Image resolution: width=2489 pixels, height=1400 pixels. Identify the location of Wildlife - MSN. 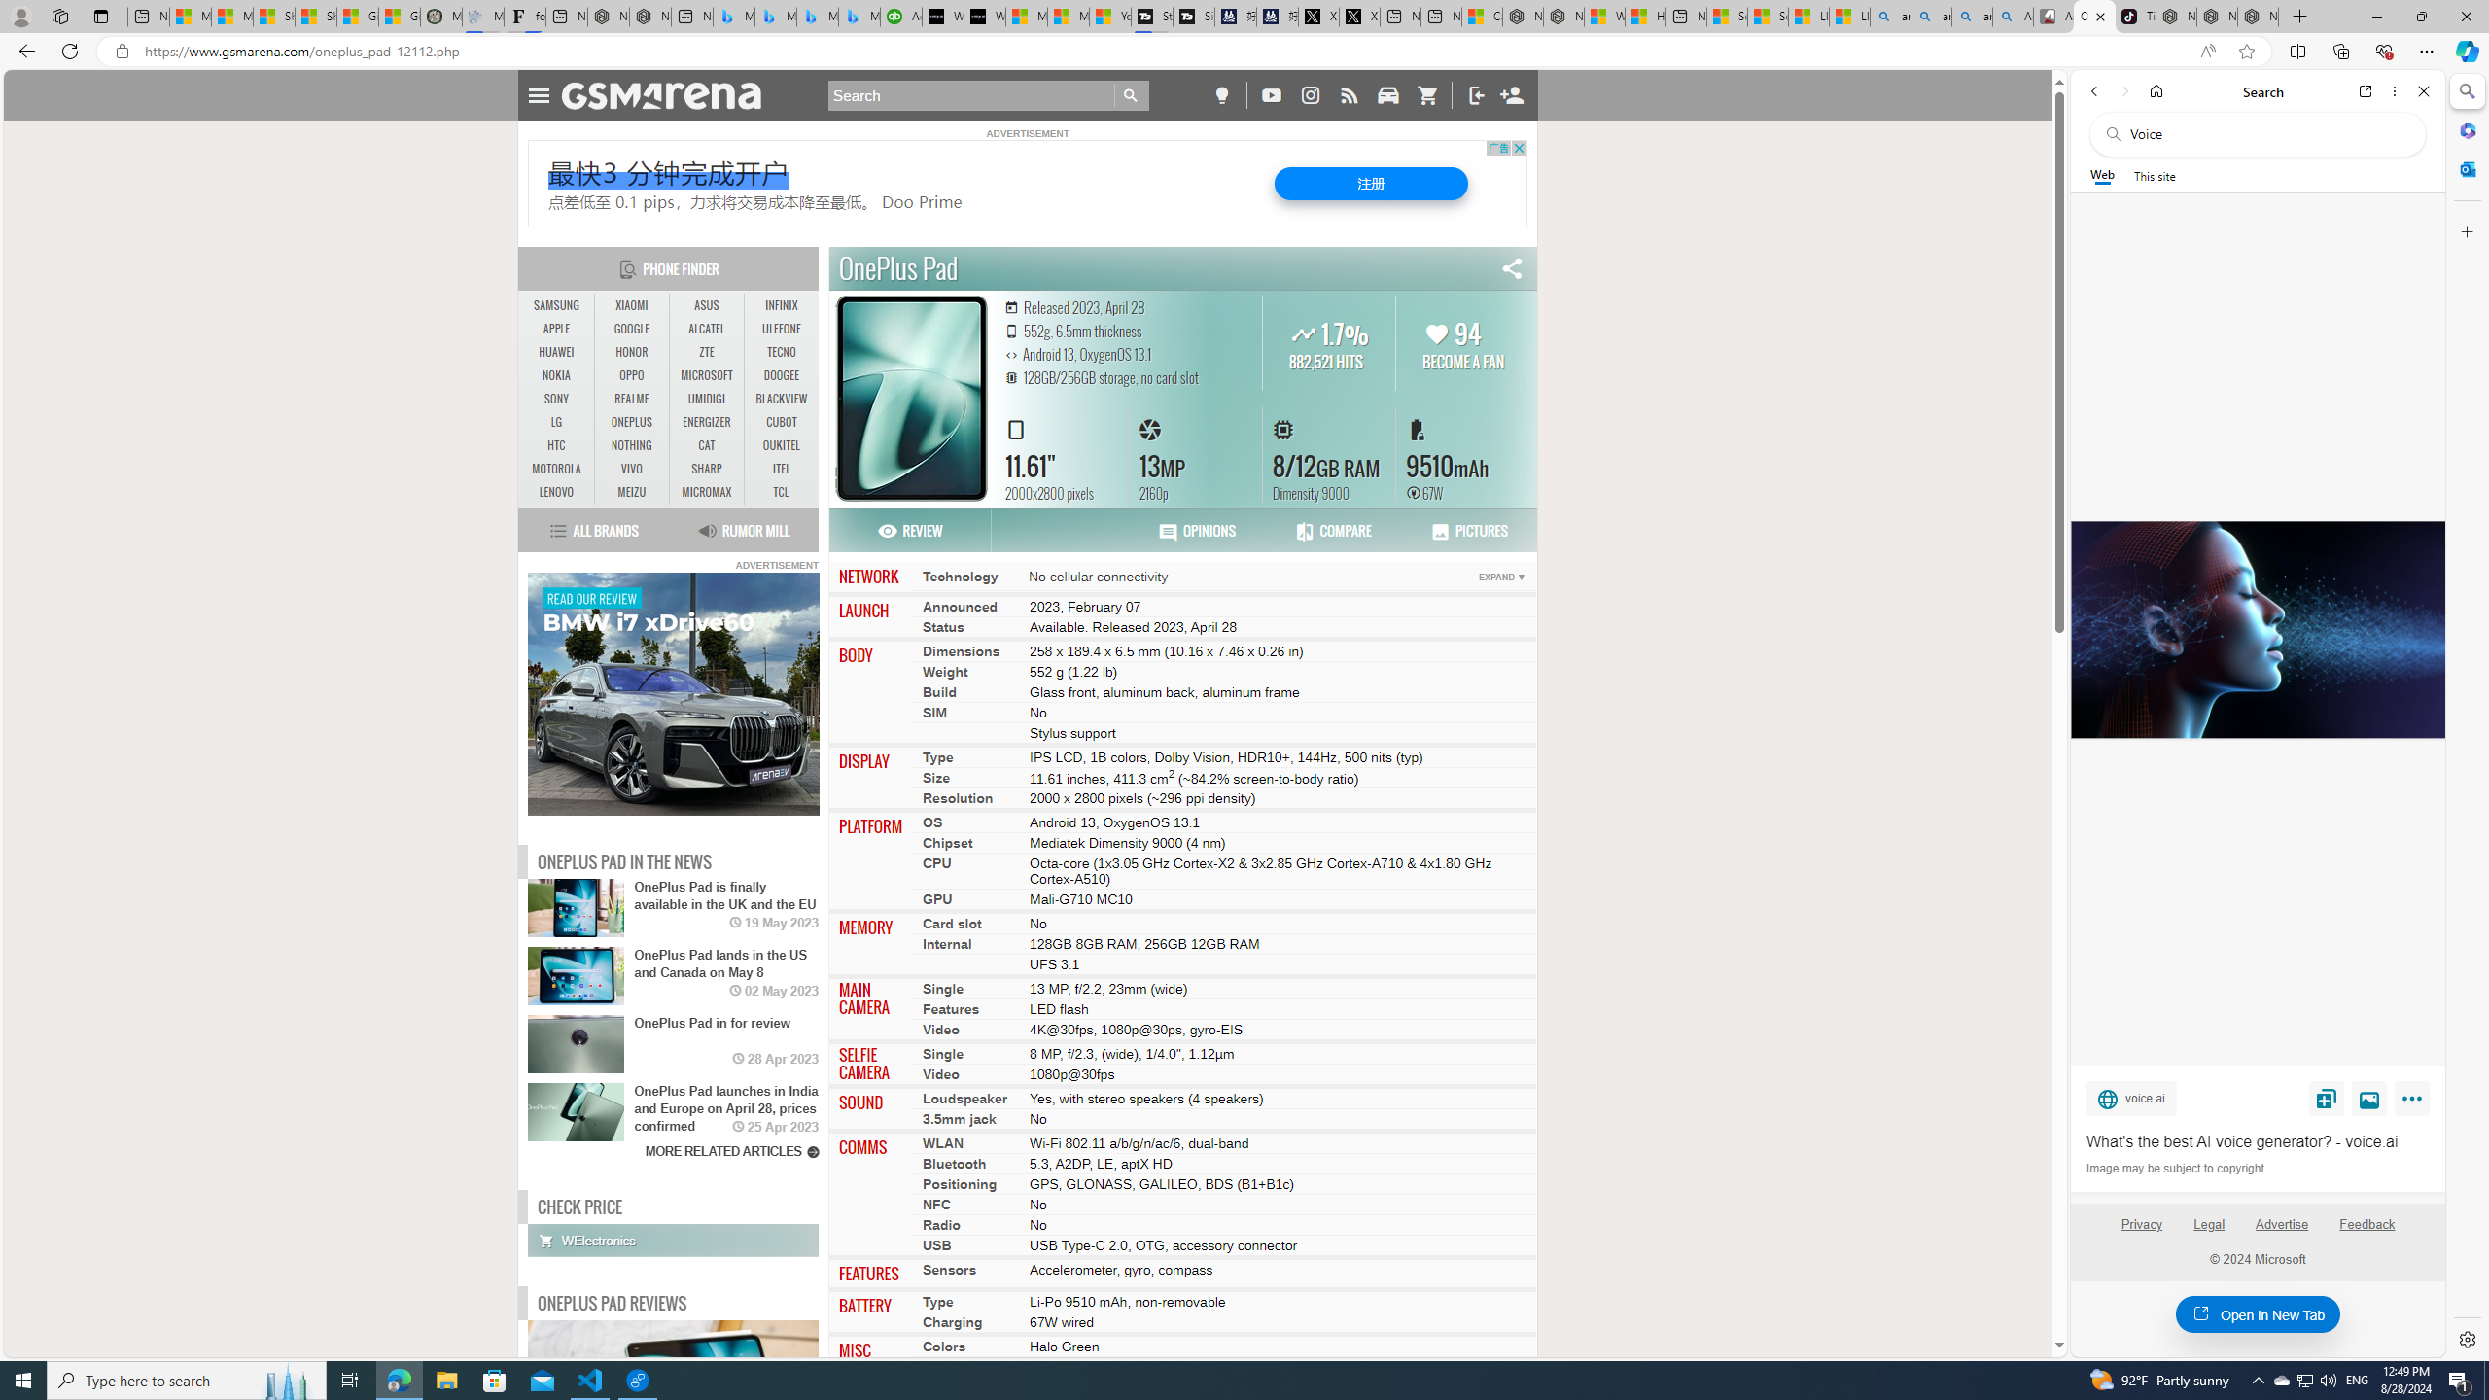
(1604, 17).